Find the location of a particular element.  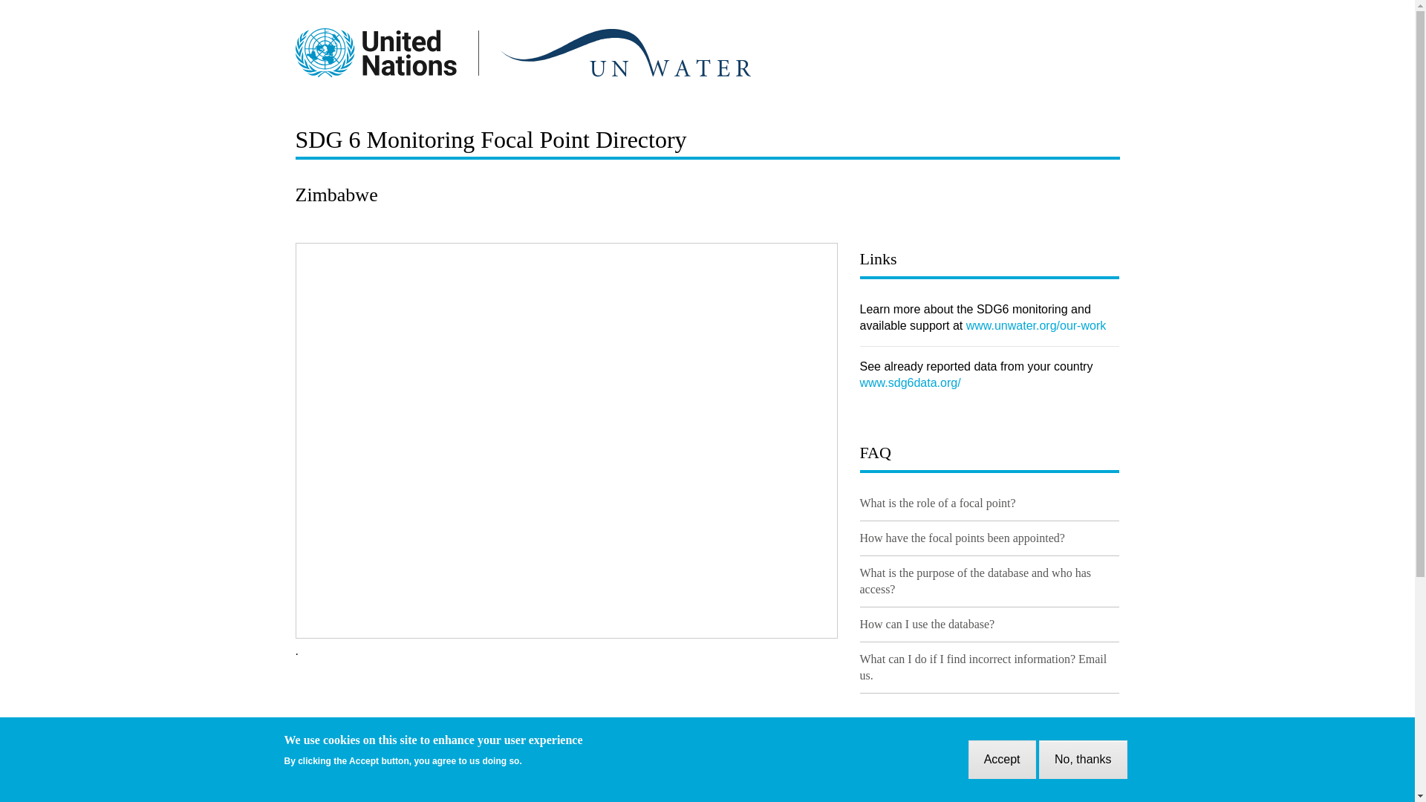

Accept is located at coordinates (1002, 759).